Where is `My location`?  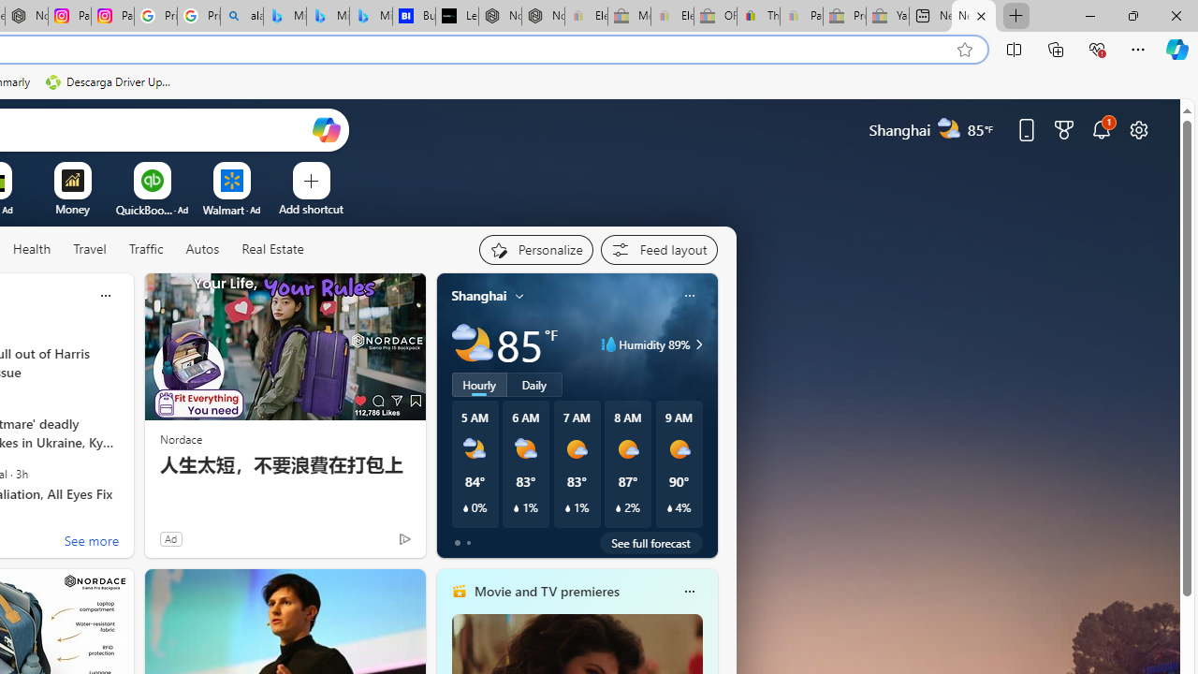 My location is located at coordinates (519, 296).